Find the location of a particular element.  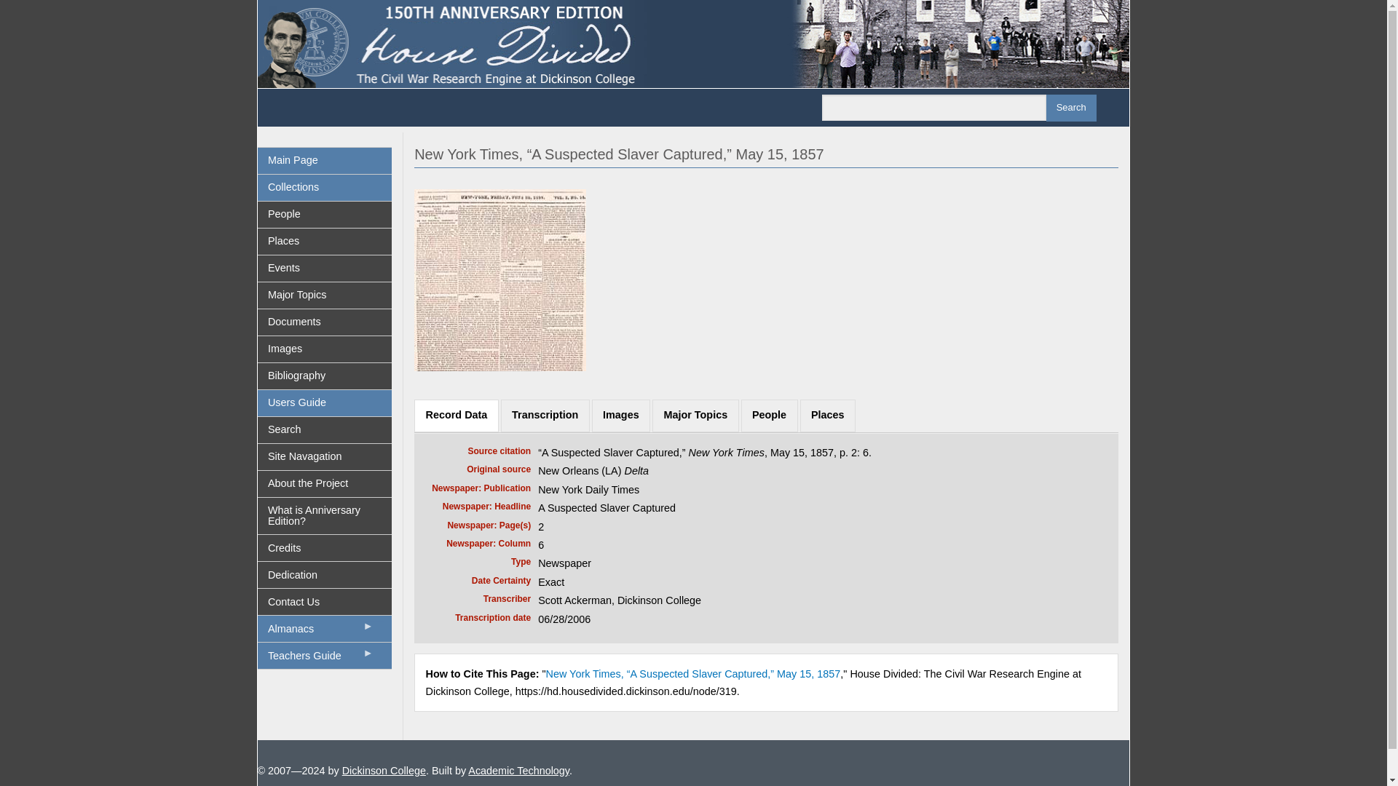

No image yet available for this newspaper is located at coordinates (499, 278).